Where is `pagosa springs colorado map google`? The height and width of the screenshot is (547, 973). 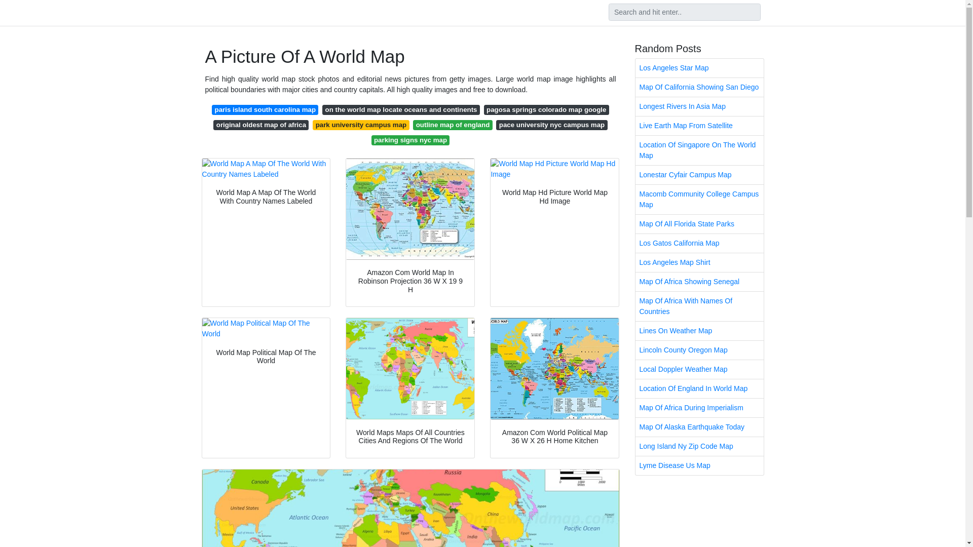
pagosa springs colorado map google is located at coordinates (546, 109).